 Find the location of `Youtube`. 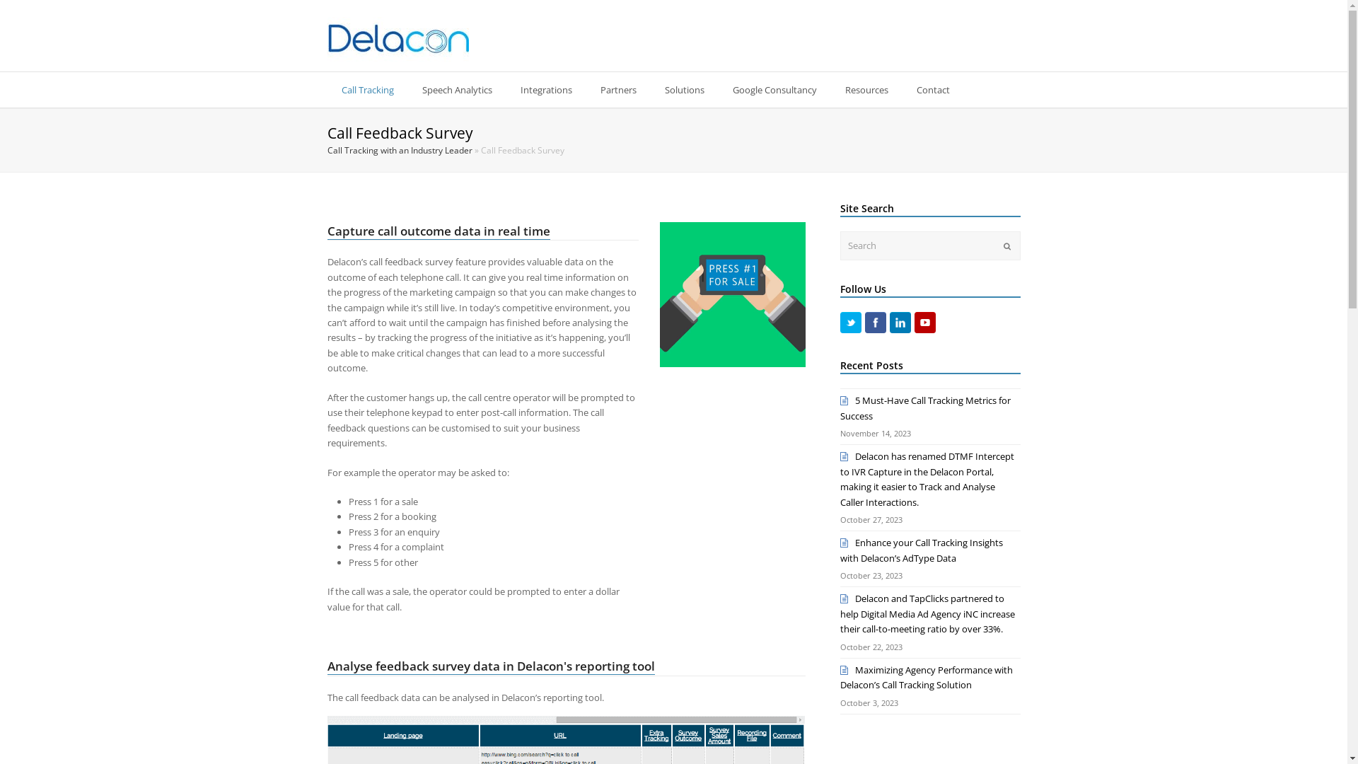

Youtube is located at coordinates (925, 323).